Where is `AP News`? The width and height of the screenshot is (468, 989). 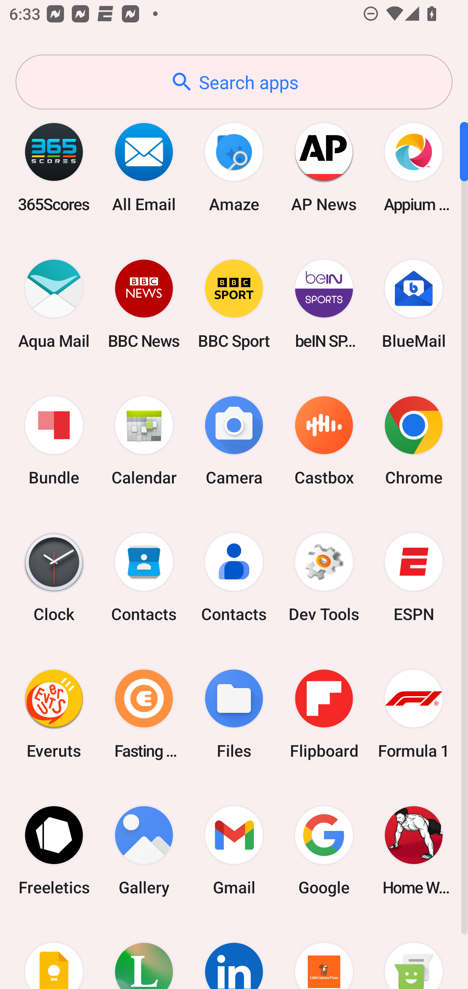
AP News is located at coordinates (324, 167).